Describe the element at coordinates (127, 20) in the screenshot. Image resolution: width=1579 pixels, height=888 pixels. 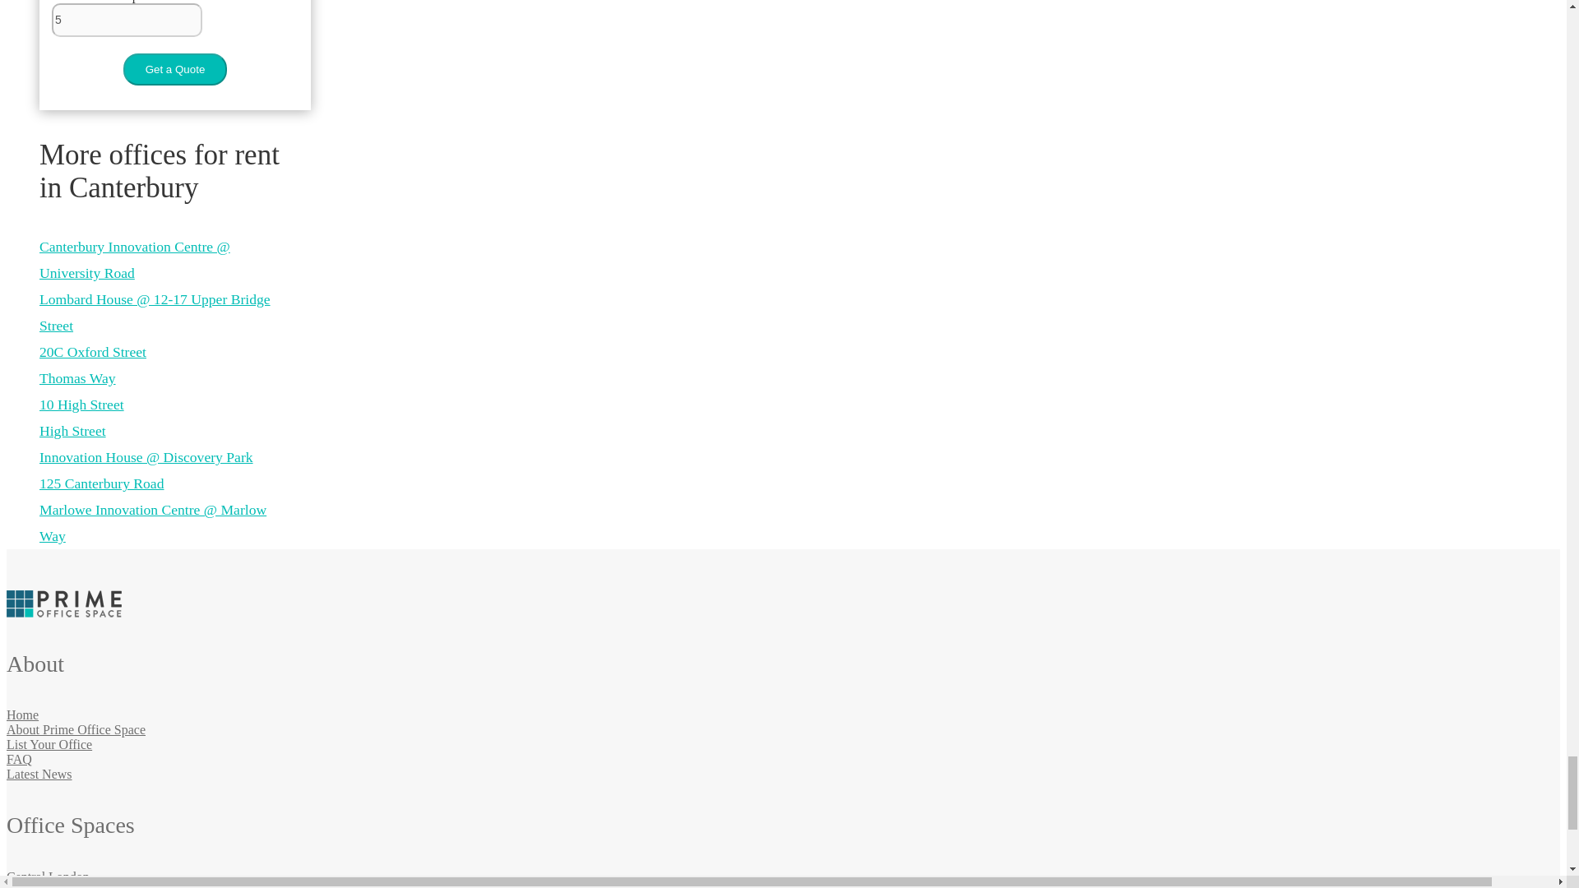
I see `5` at that location.